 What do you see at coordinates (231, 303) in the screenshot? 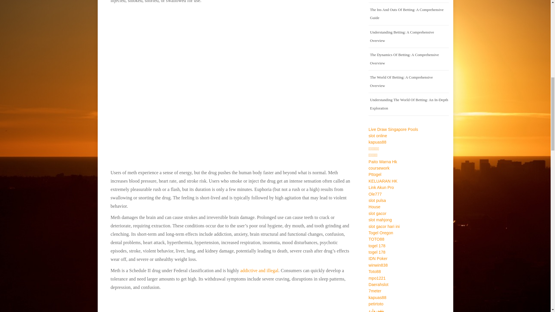
I see `Advertisement` at bounding box center [231, 303].